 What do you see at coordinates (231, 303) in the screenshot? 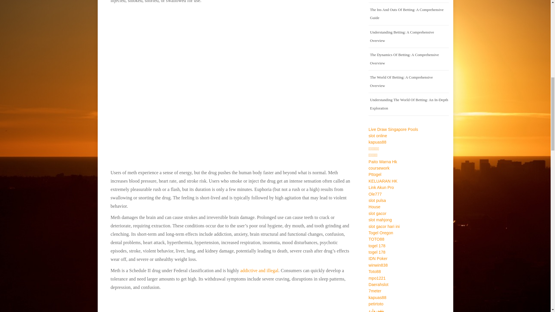
I see `Advertisement` at bounding box center [231, 303].